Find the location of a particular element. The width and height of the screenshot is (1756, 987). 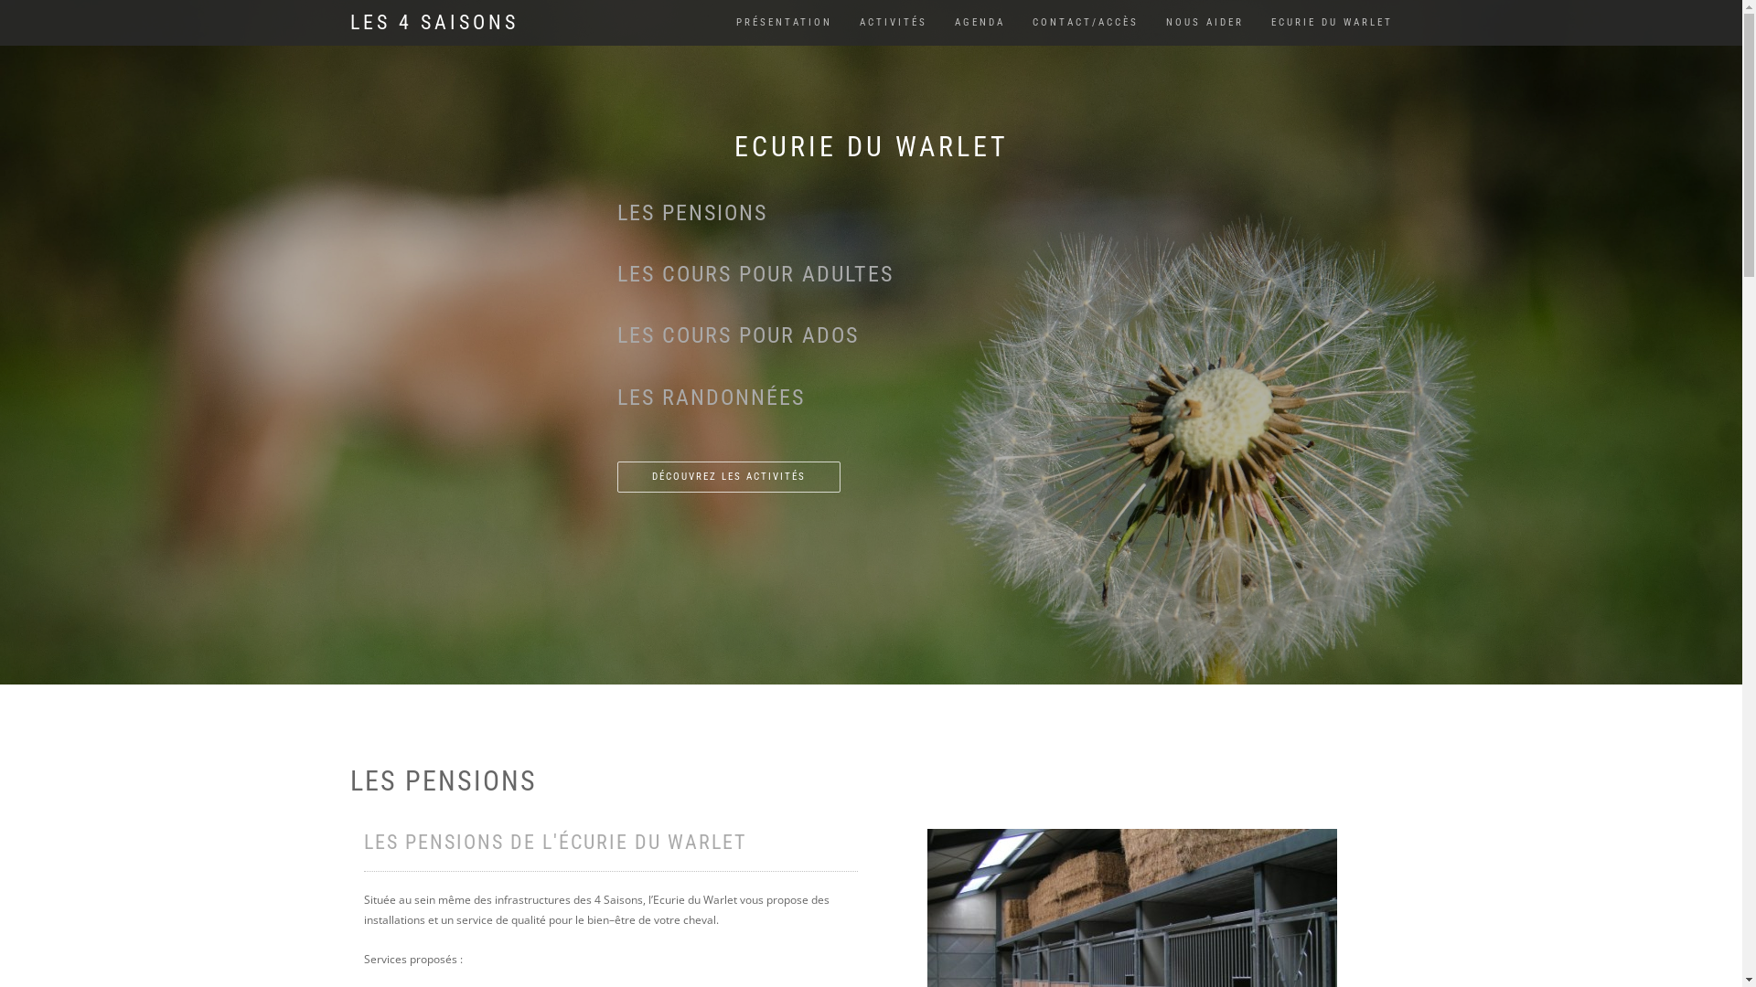

AGENDA is located at coordinates (979, 23).